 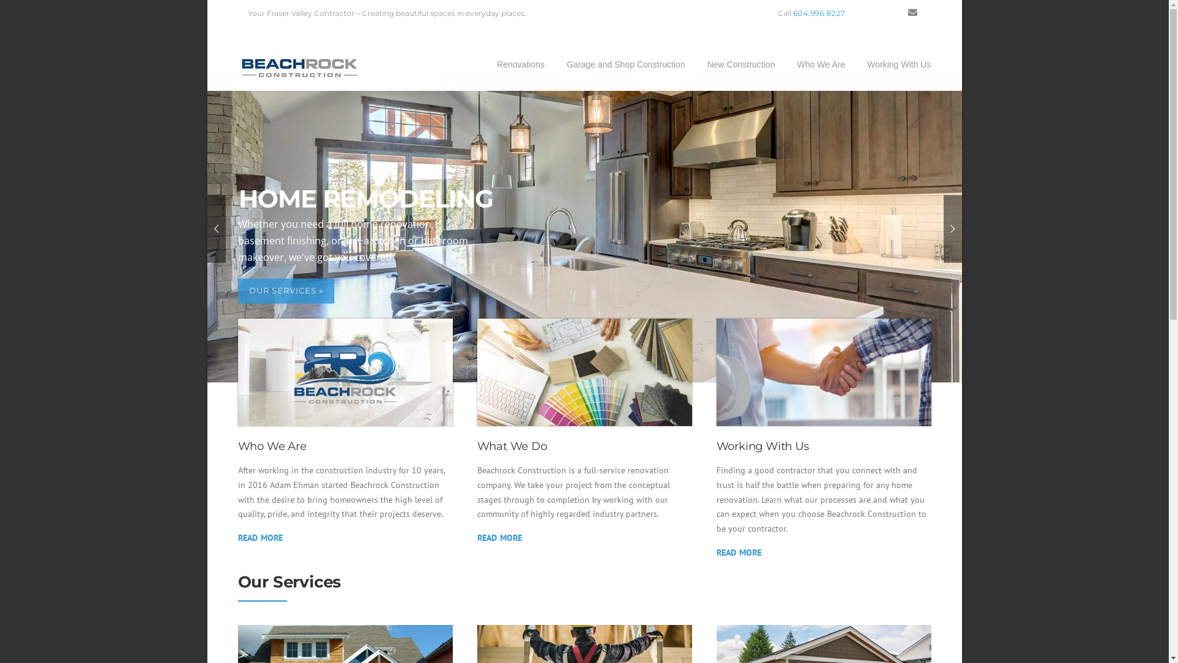 I want to click on Who We Are, so click(x=821, y=70).